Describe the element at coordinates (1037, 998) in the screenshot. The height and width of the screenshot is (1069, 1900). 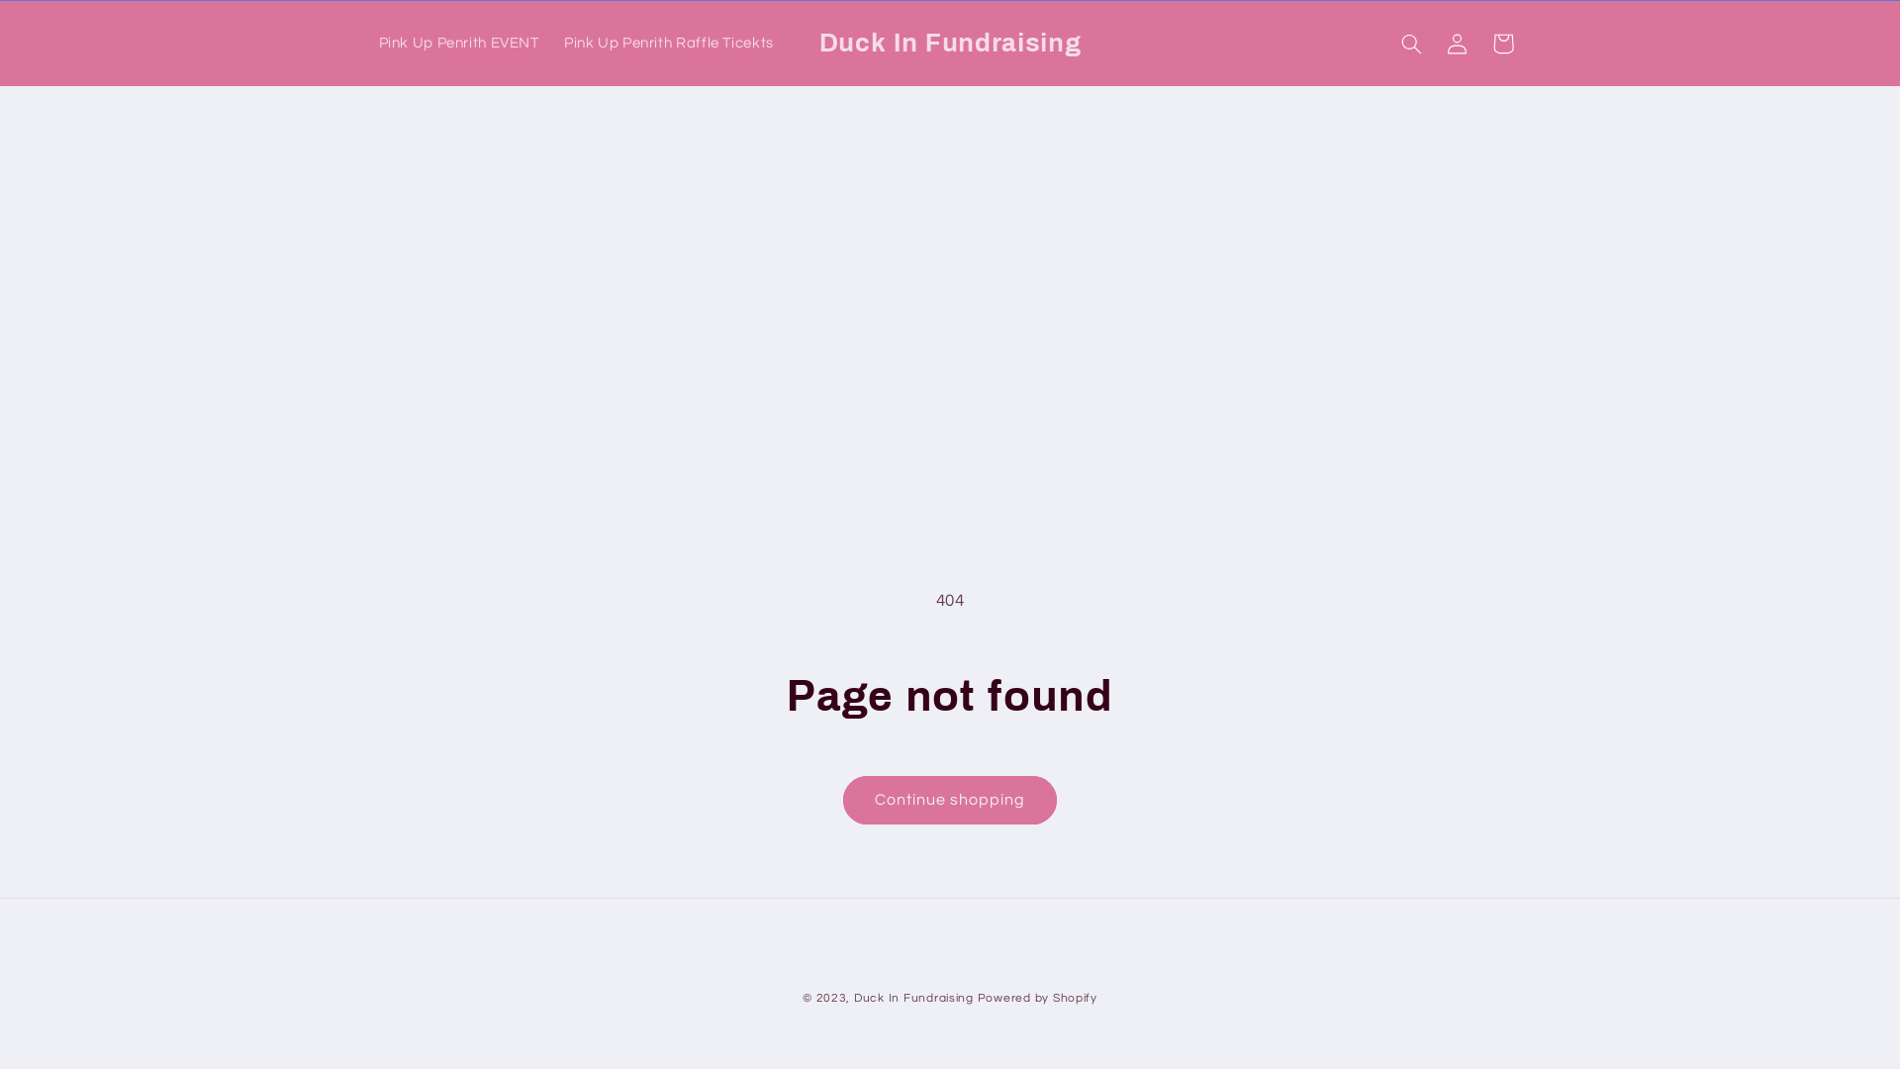
I see `Powered by Shopify` at that location.